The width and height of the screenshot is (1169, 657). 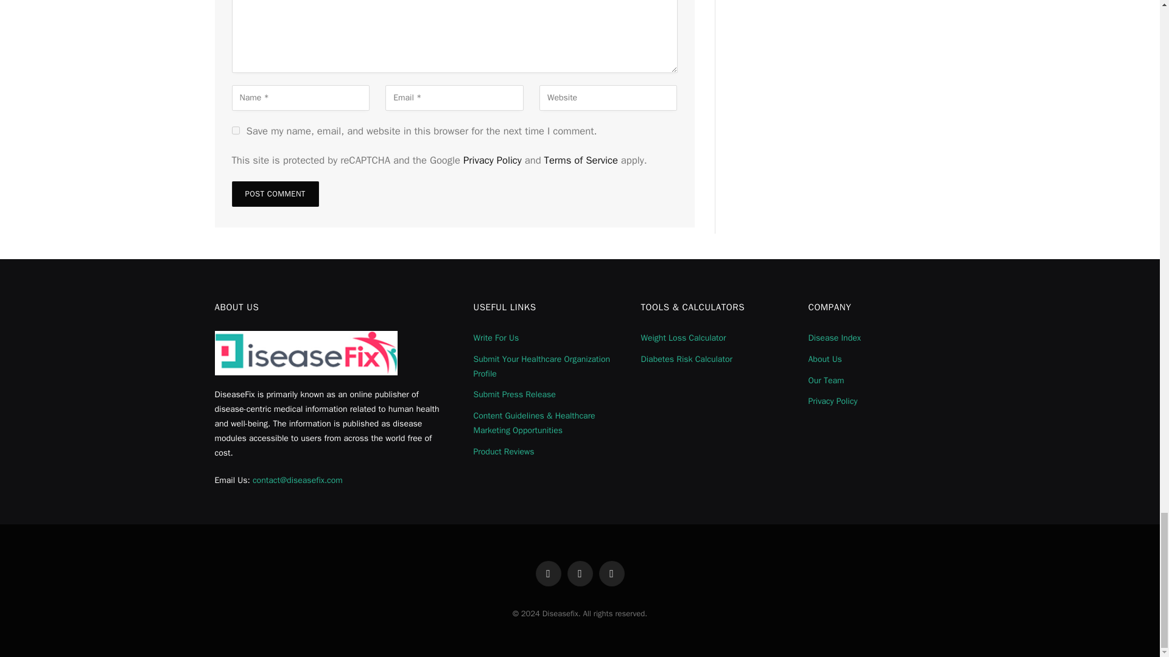 What do you see at coordinates (275, 194) in the screenshot?
I see `Post Comment` at bounding box center [275, 194].